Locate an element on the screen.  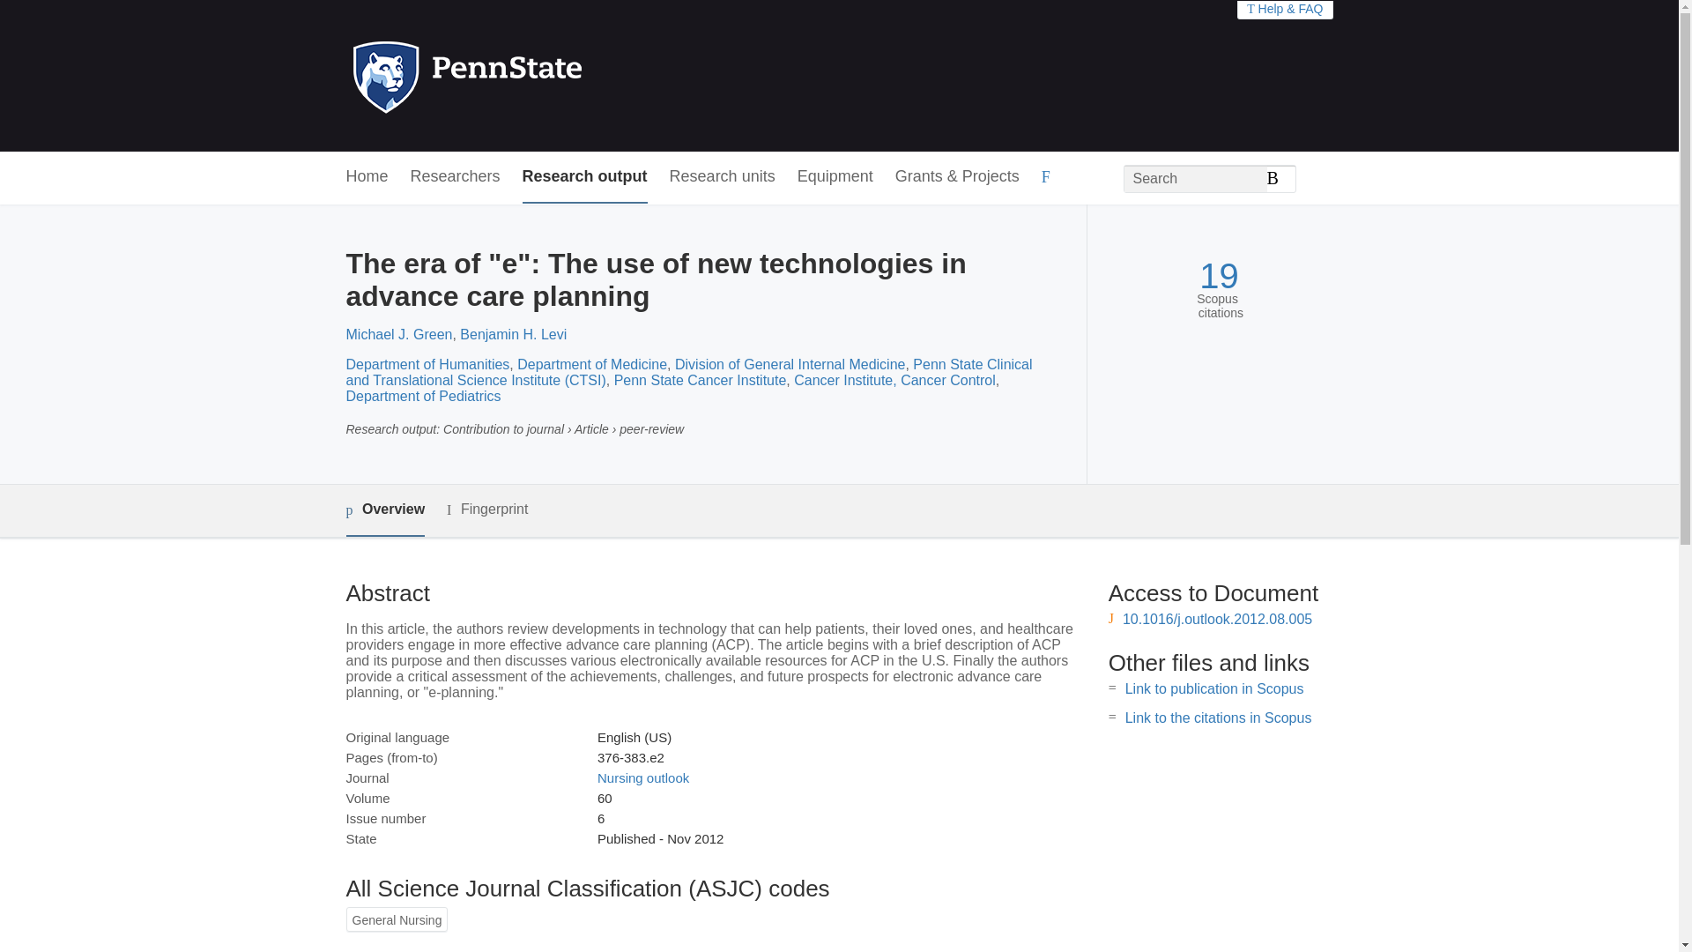
Department of Pediatrics is located at coordinates (423, 395).